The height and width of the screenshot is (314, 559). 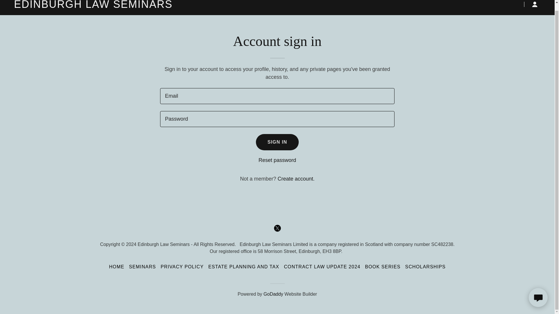 What do you see at coordinates (277, 142) in the screenshot?
I see `SIGN IN` at bounding box center [277, 142].